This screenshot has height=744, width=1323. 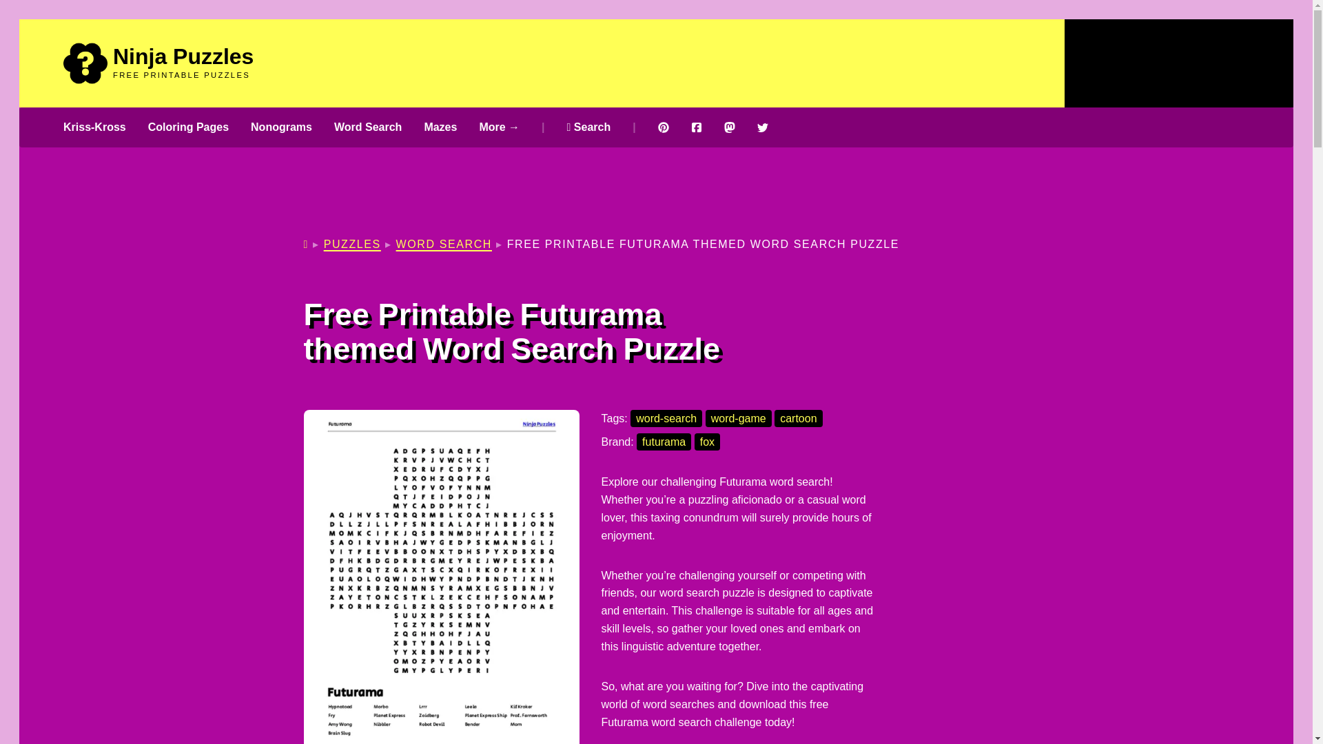 I want to click on Nonograms, so click(x=281, y=127).